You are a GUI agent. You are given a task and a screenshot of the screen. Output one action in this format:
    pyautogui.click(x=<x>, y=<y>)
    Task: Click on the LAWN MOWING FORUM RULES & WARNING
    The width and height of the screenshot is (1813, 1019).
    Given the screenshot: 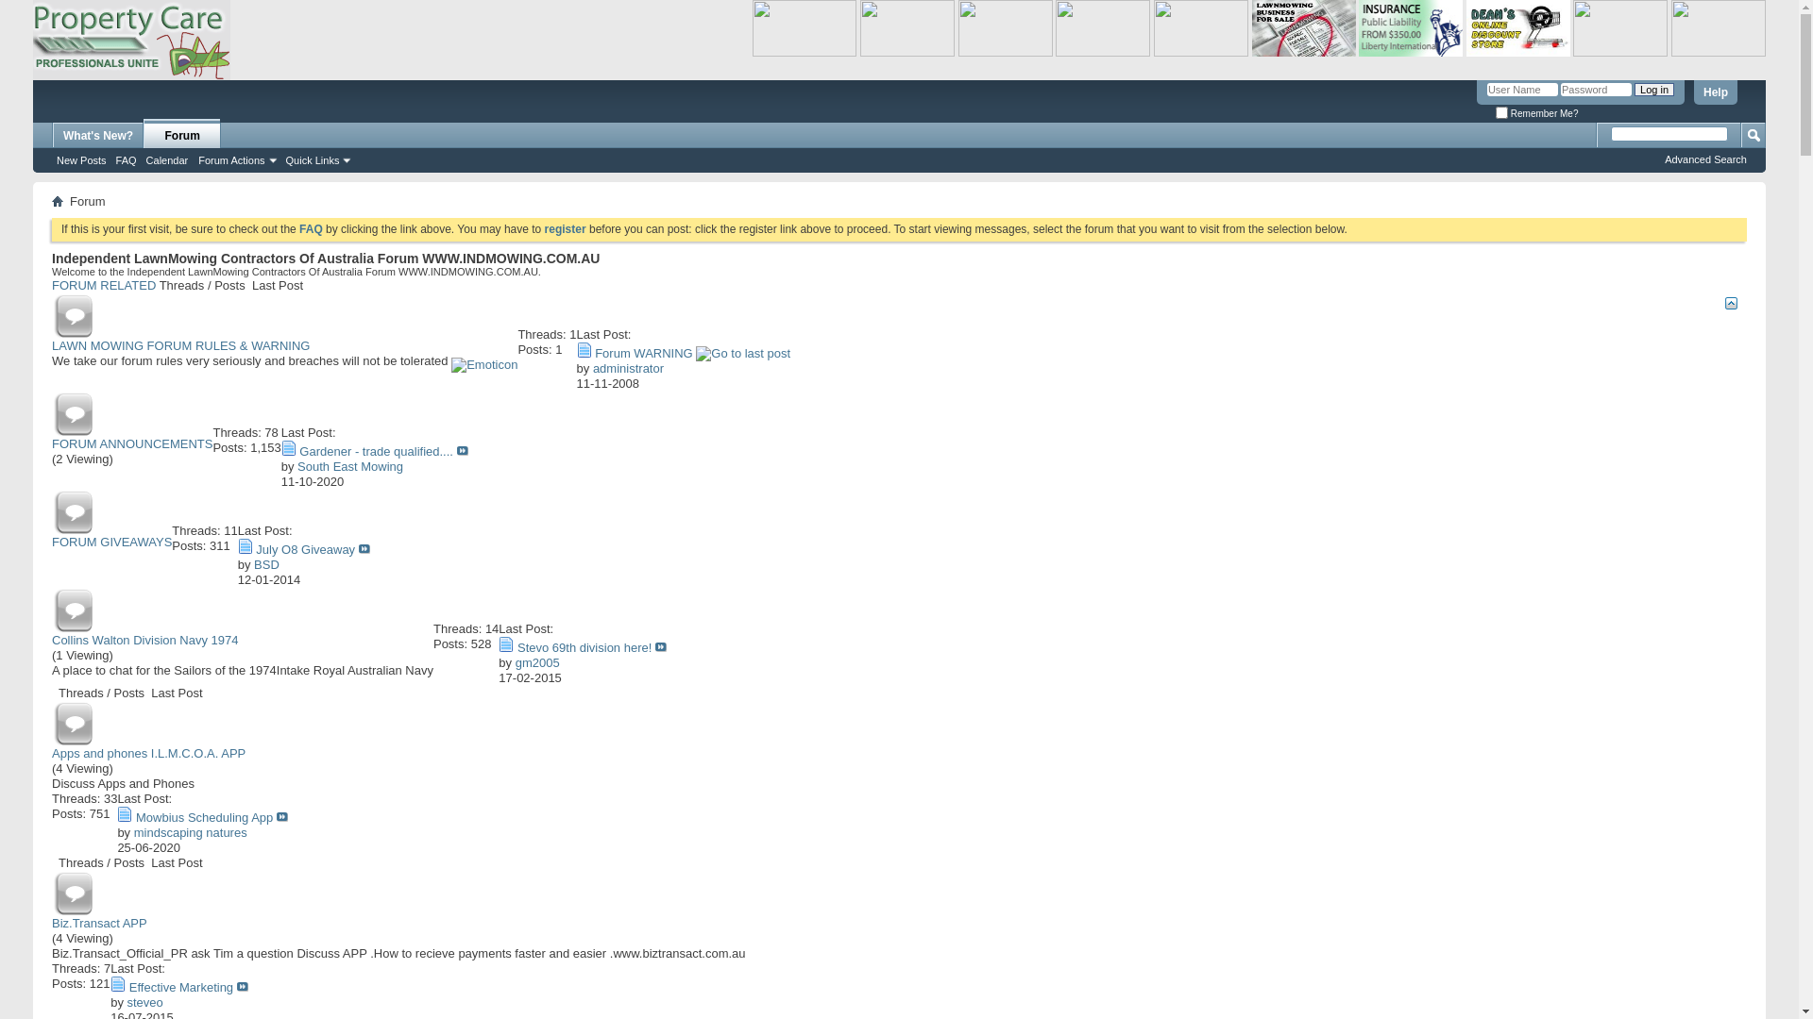 What is the action you would take?
    pyautogui.click(x=181, y=345)
    